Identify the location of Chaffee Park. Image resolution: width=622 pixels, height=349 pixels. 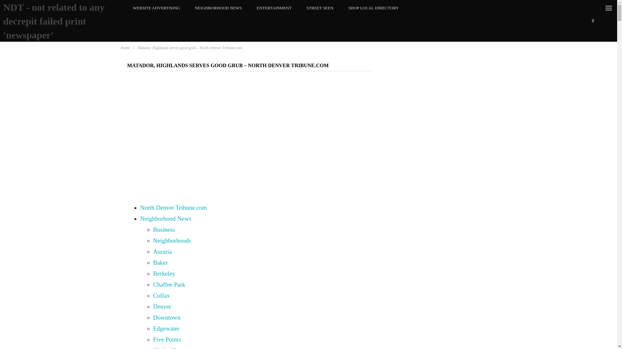
(169, 284).